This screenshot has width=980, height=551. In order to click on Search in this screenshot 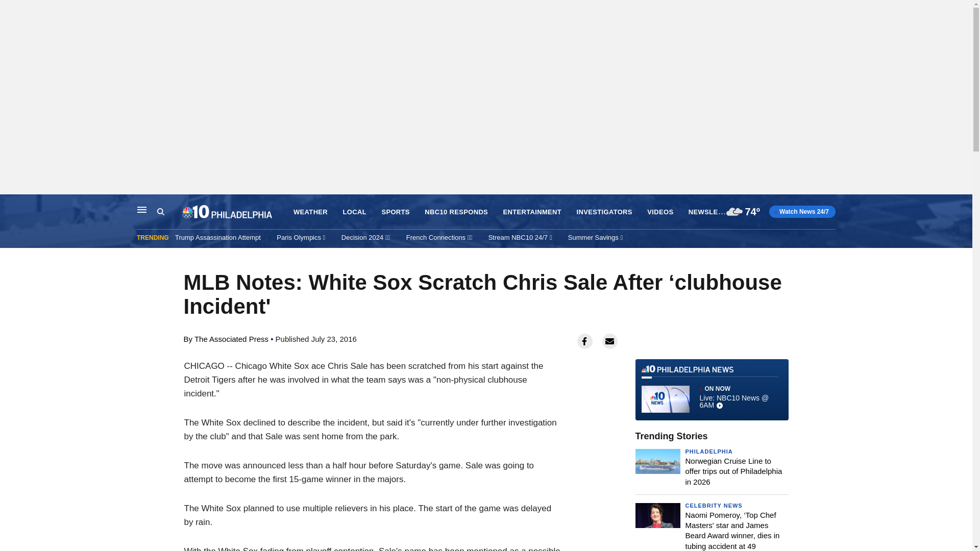, I will do `click(169, 212)`.